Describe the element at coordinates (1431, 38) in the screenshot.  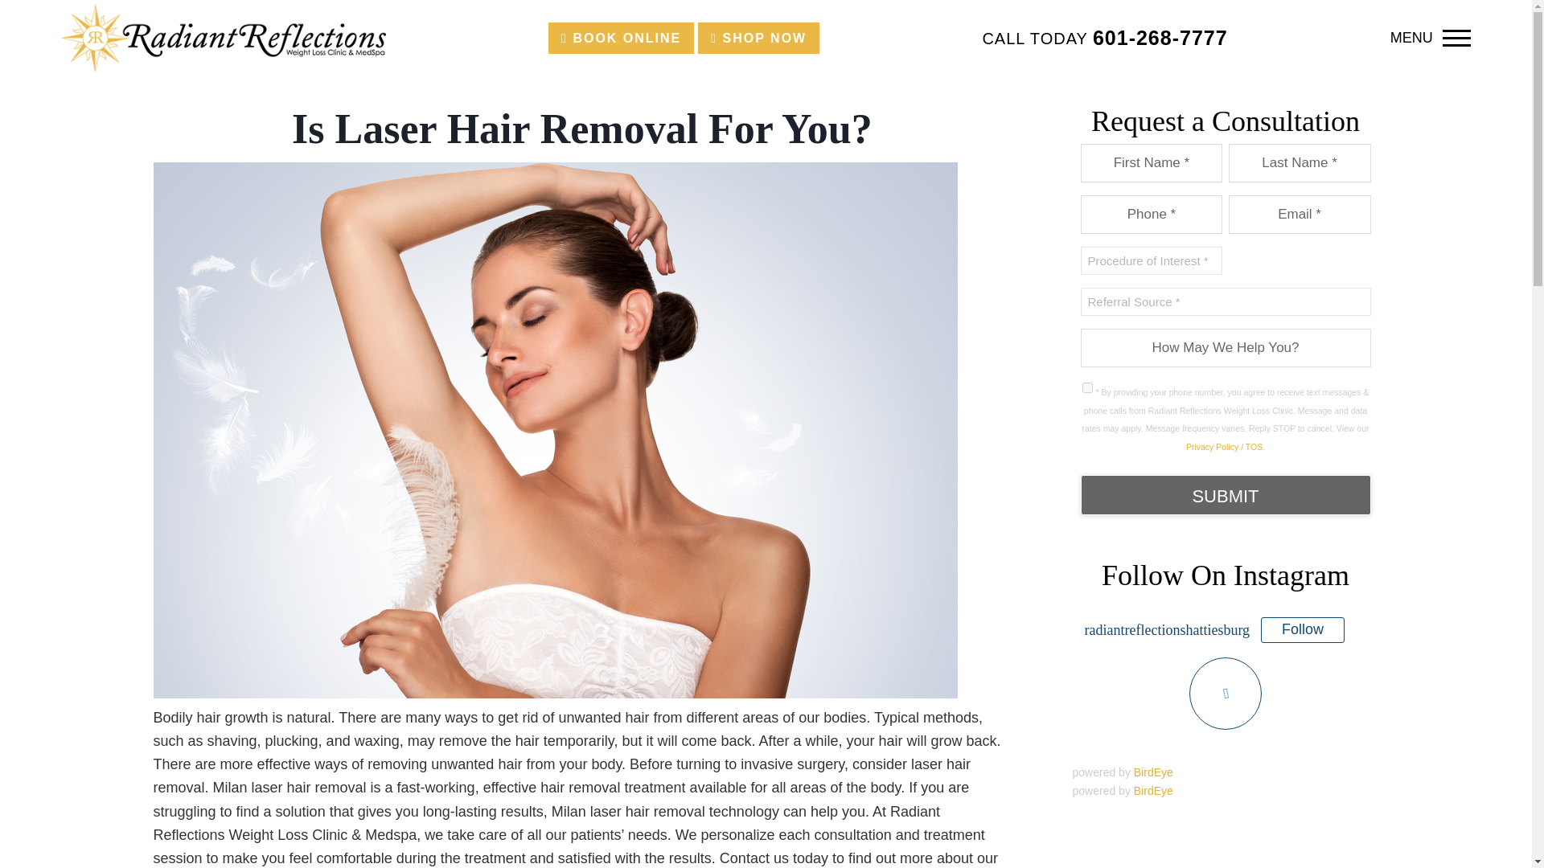
I see `MENU` at that location.